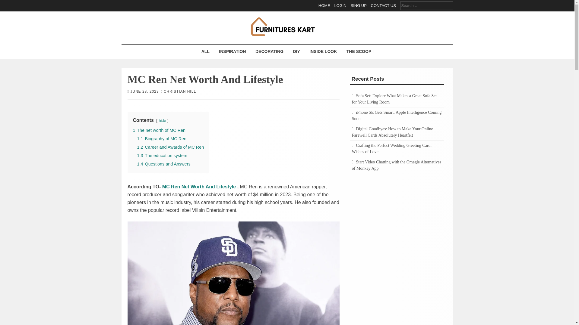 The height and width of the screenshot is (325, 579). What do you see at coordinates (144, 91) in the screenshot?
I see `JUNE 28, 2023` at bounding box center [144, 91].